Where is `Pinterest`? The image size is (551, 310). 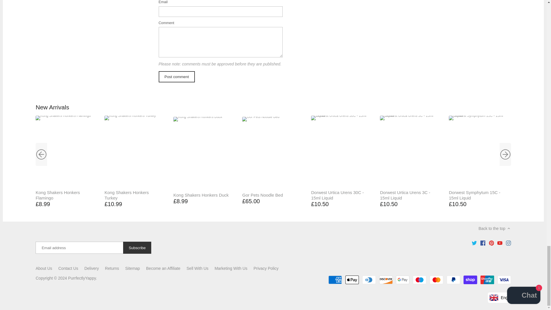
Pinterest is located at coordinates (492, 243).